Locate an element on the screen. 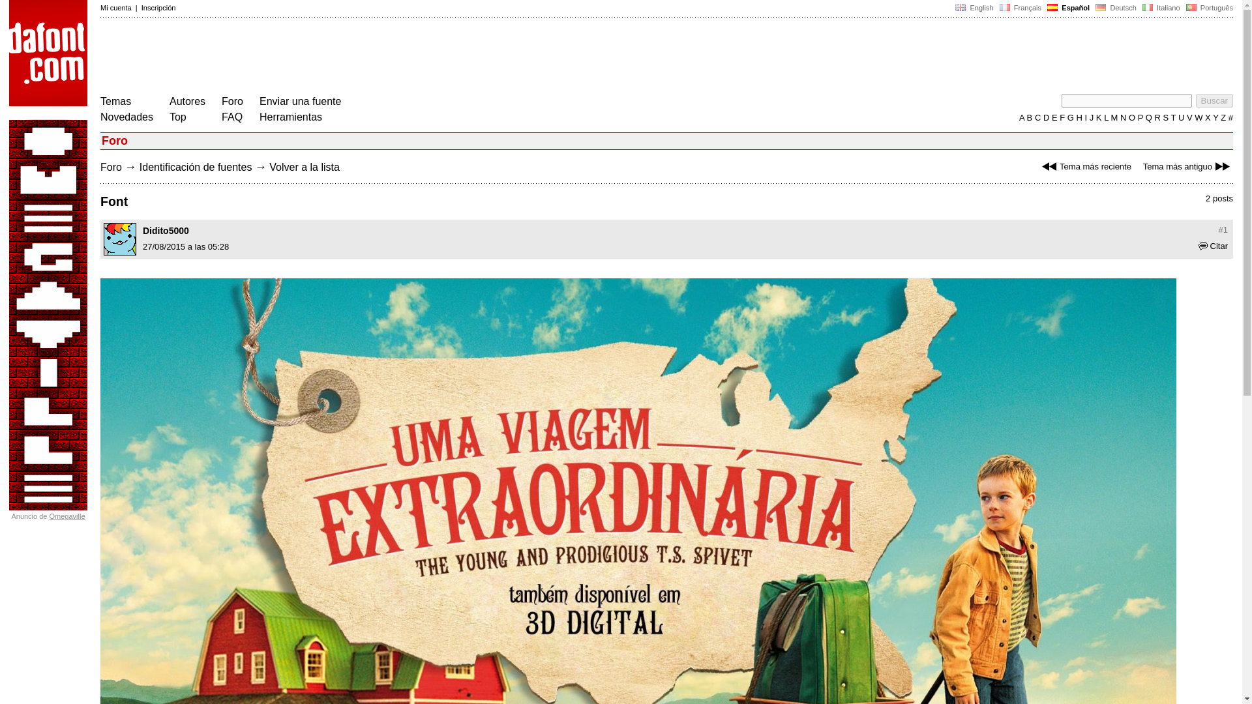 This screenshot has width=1252, height=704. M is located at coordinates (1112, 117).